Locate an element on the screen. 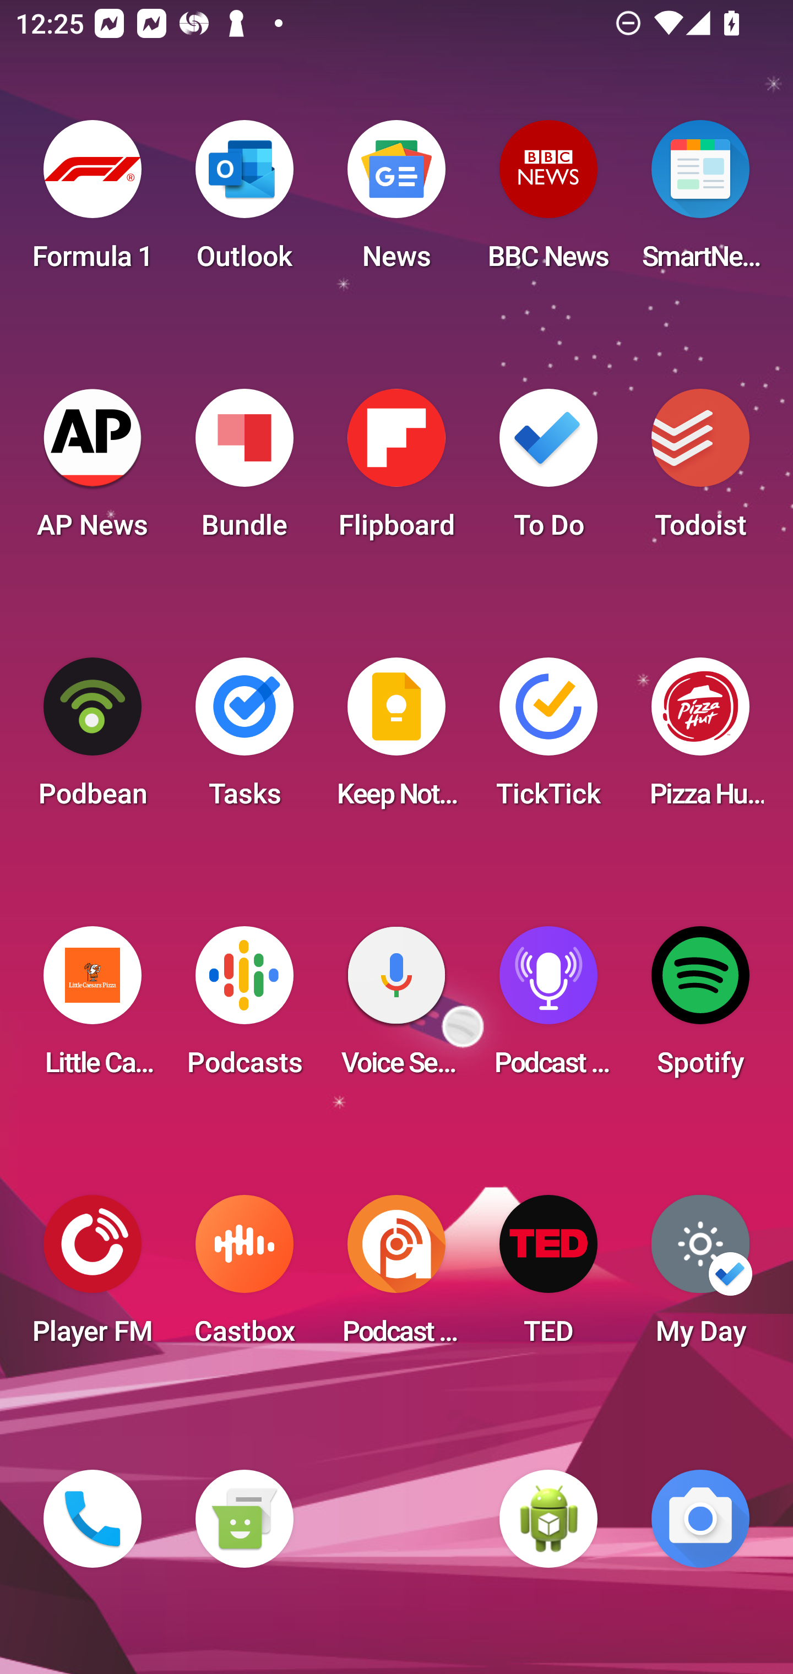  Pizza Hut HK & Macau is located at coordinates (700, 739).